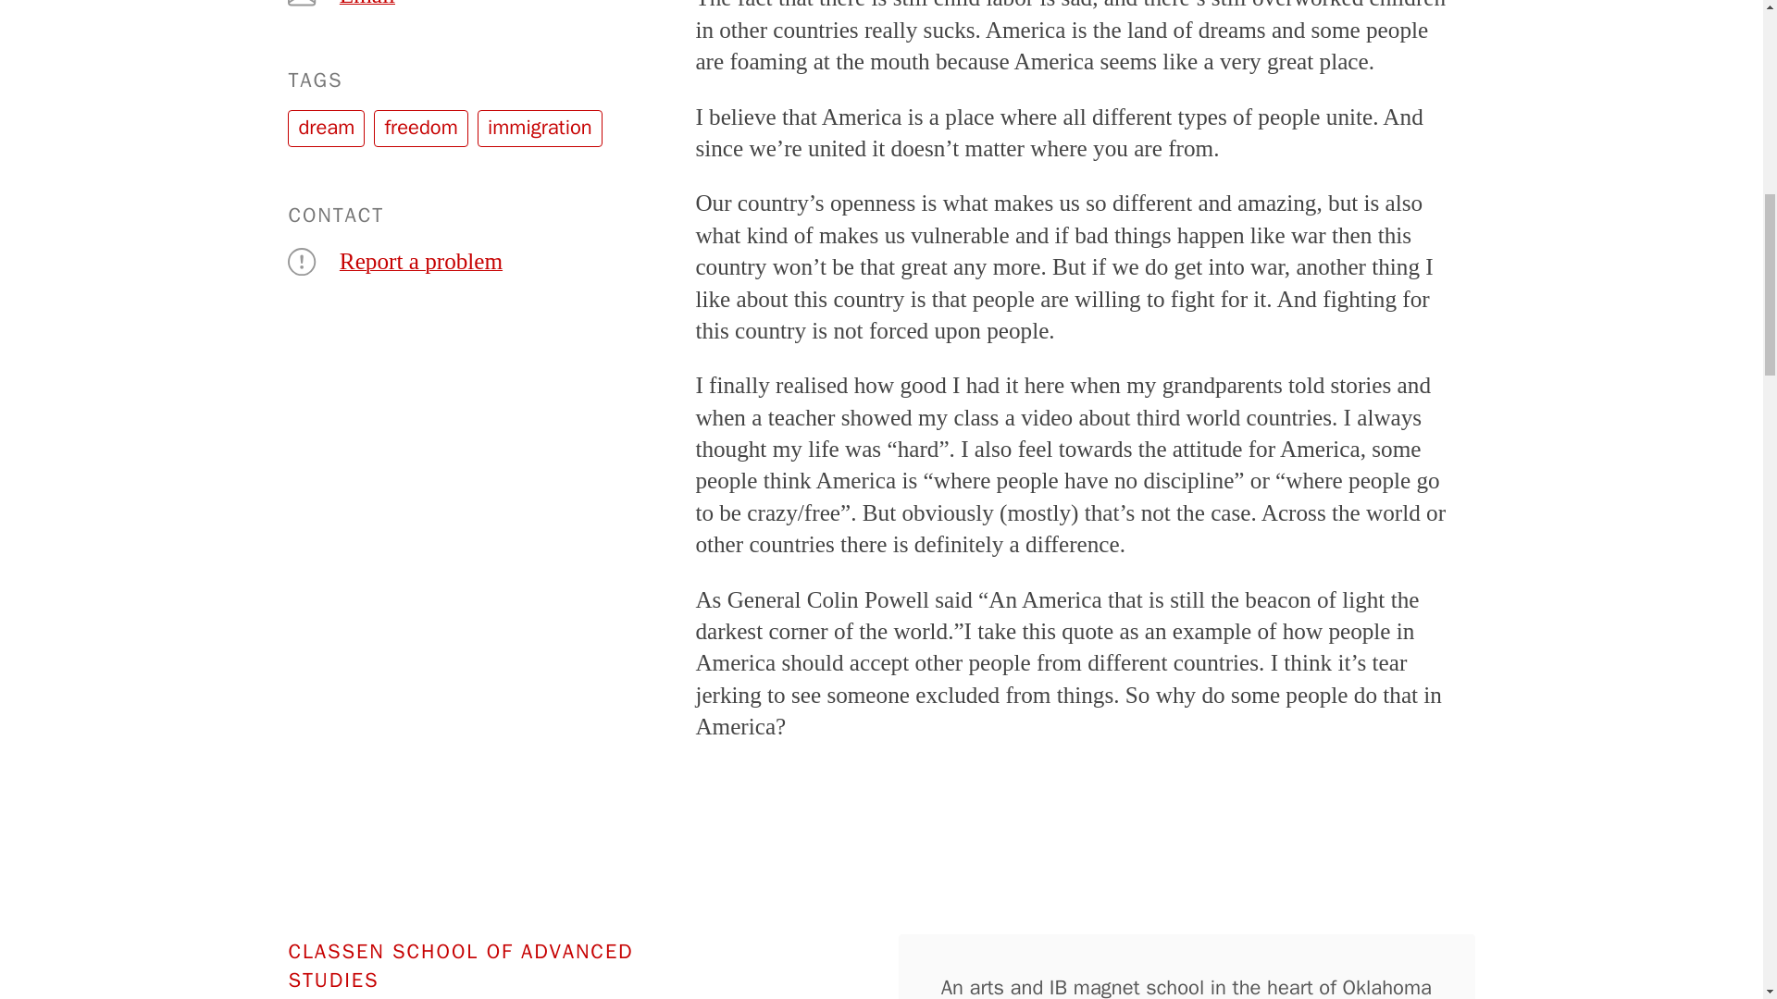  Describe the element at coordinates (326, 128) in the screenshot. I see `dream` at that location.